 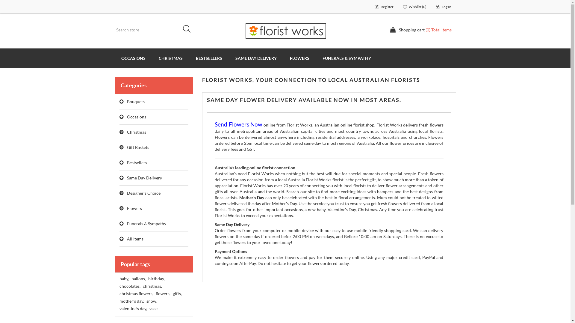 I want to click on Gift Baskets, so click(x=154, y=148).